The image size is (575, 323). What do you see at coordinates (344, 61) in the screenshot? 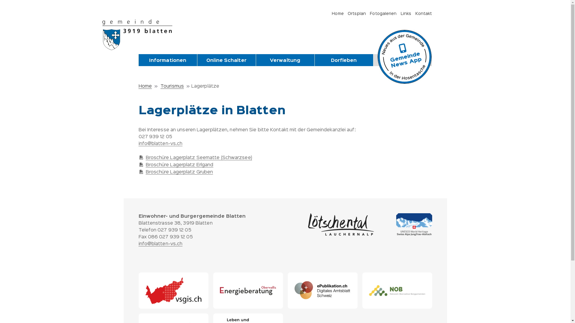
I see `Dorfleben` at bounding box center [344, 61].